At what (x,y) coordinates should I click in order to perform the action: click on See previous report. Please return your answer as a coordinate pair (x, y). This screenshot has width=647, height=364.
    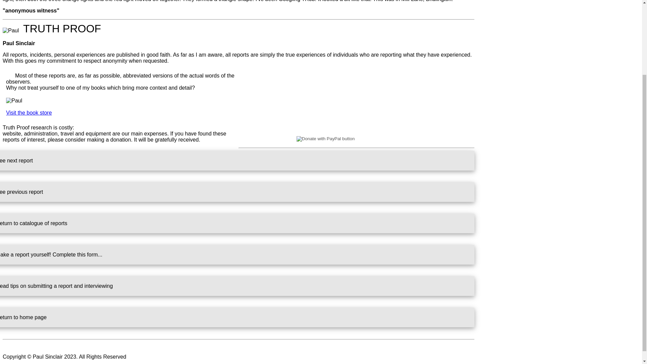
    Looking at the image, I should click on (237, 192).